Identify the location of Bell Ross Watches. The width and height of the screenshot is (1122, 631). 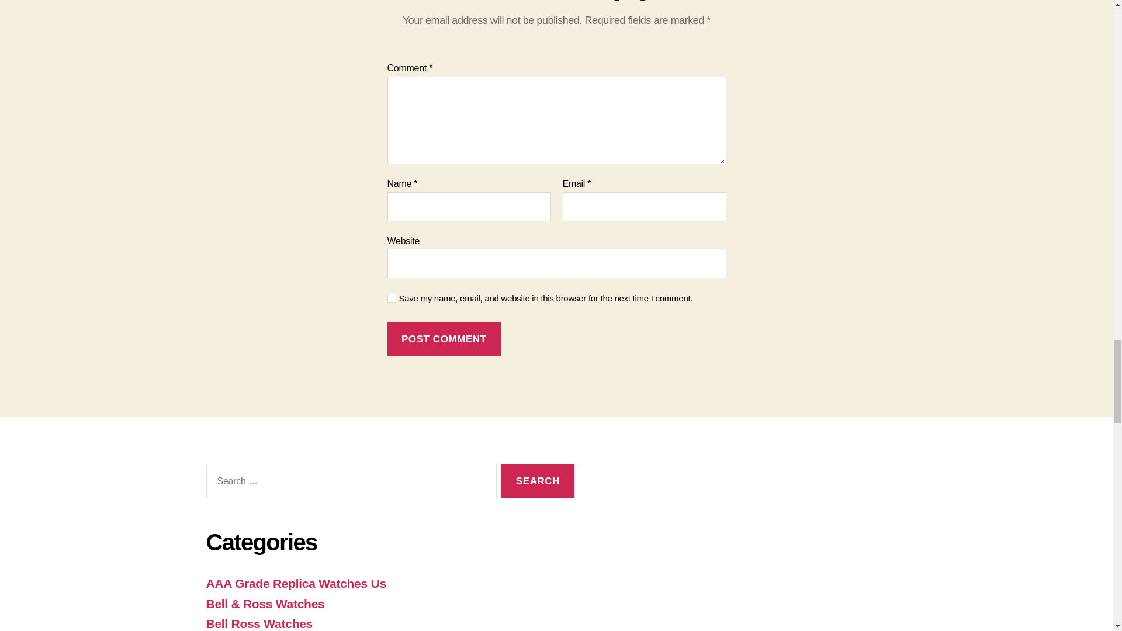
(259, 623).